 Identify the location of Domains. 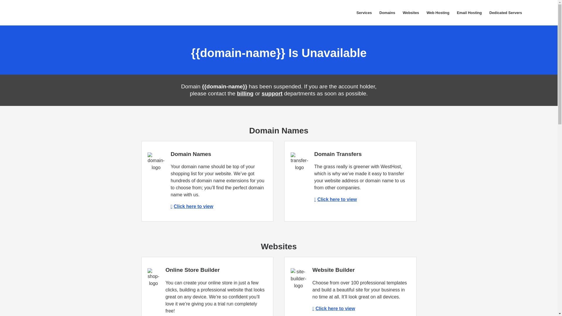
(387, 13).